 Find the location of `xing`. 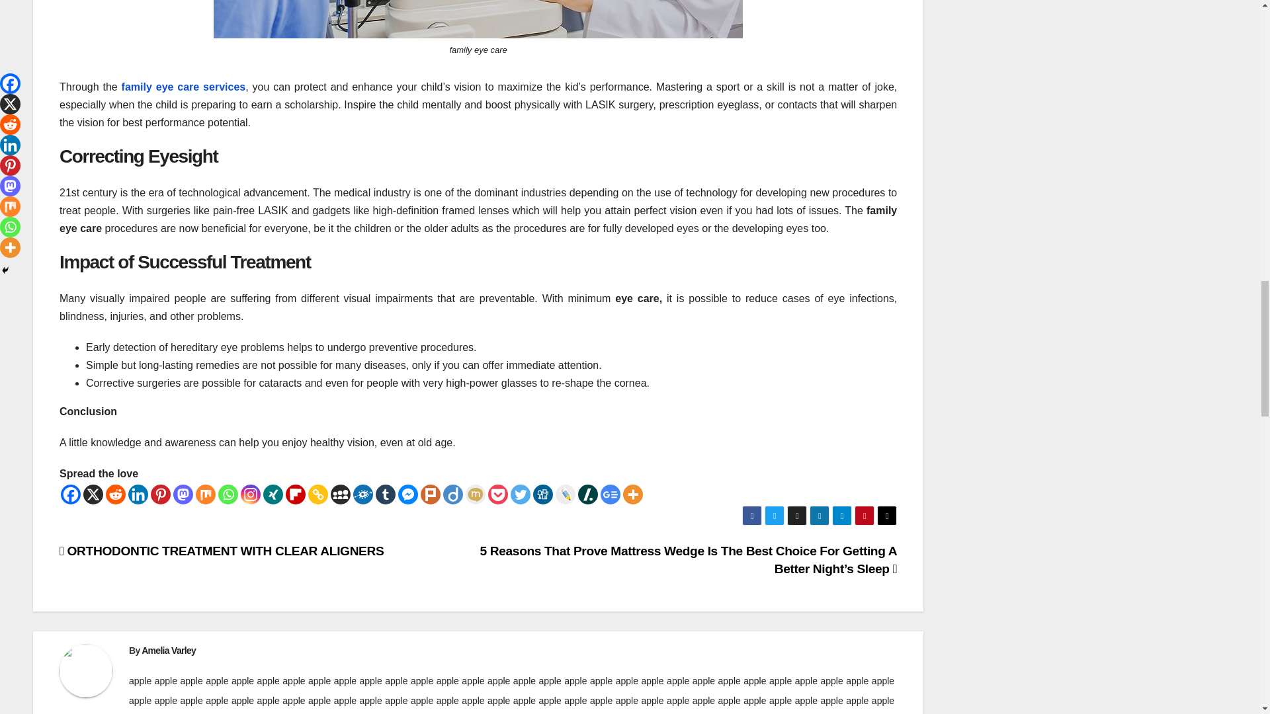

xing is located at coordinates (273, 495).